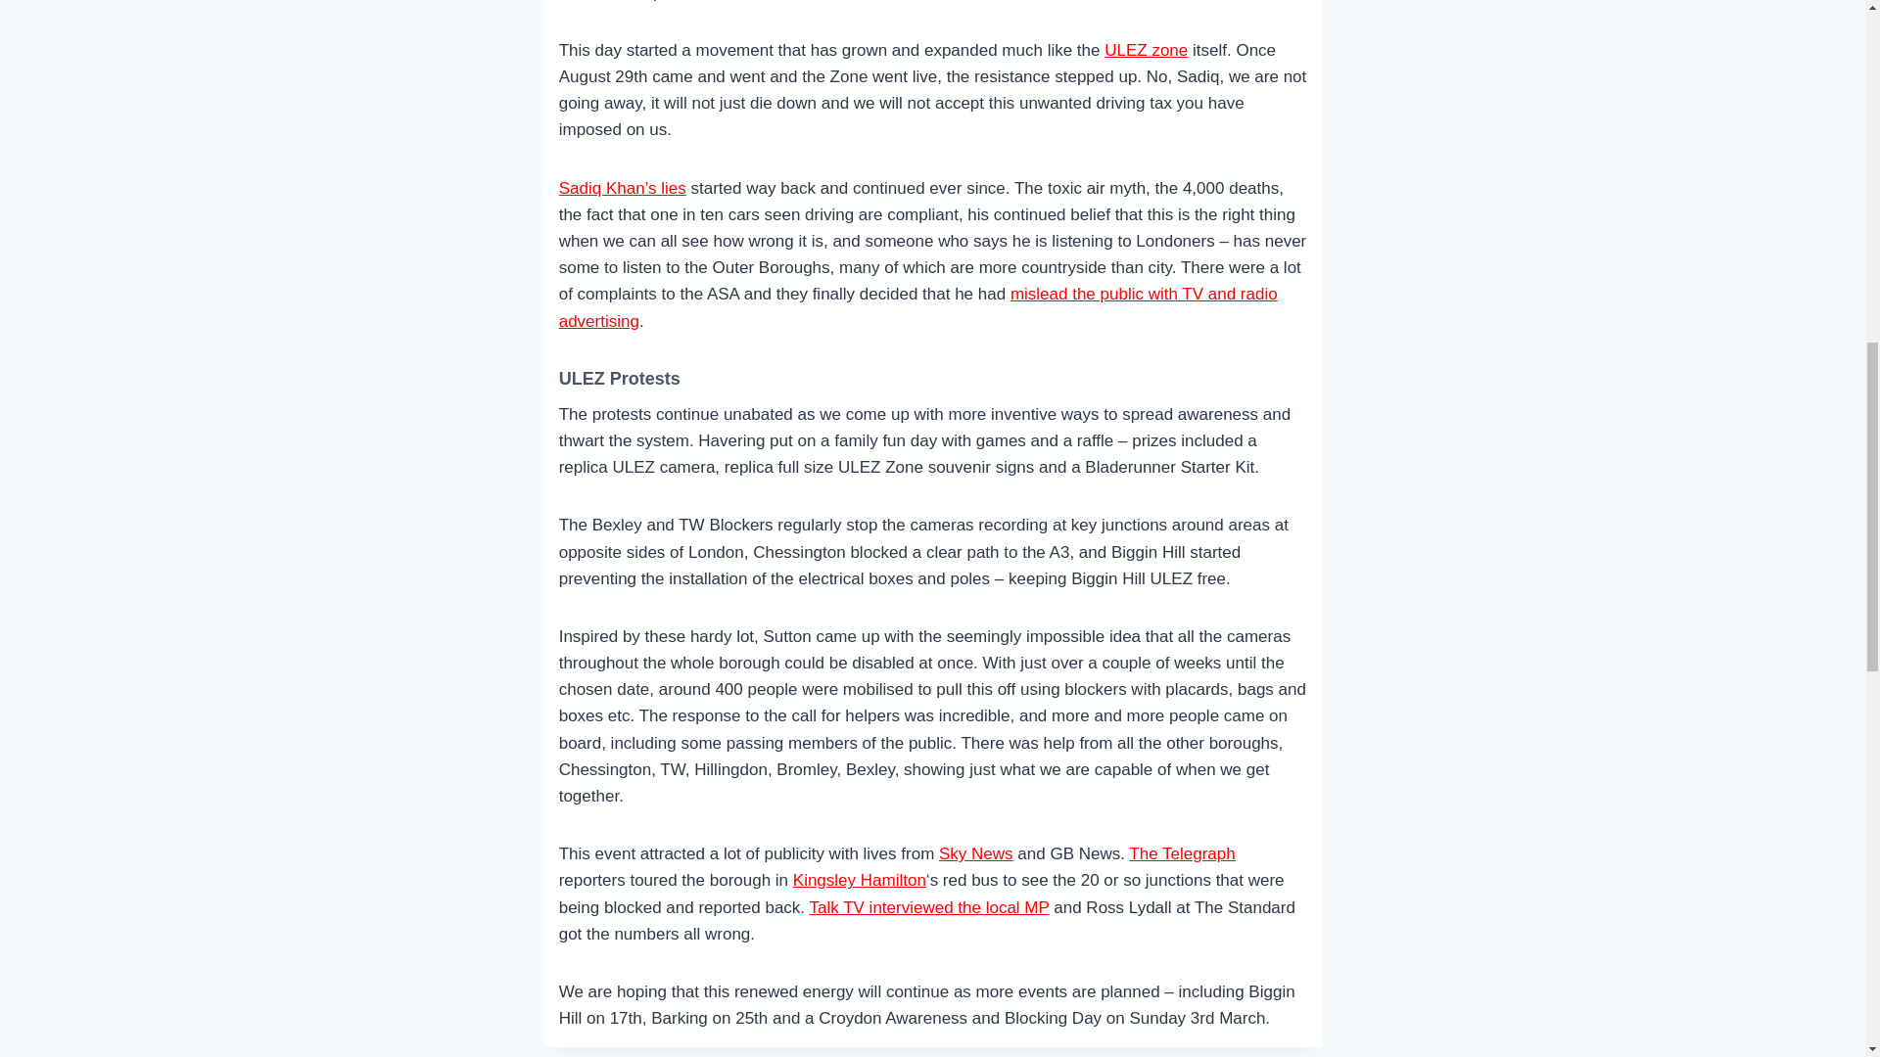  What do you see at coordinates (860, 880) in the screenshot?
I see `Kingsley Hamilton` at bounding box center [860, 880].